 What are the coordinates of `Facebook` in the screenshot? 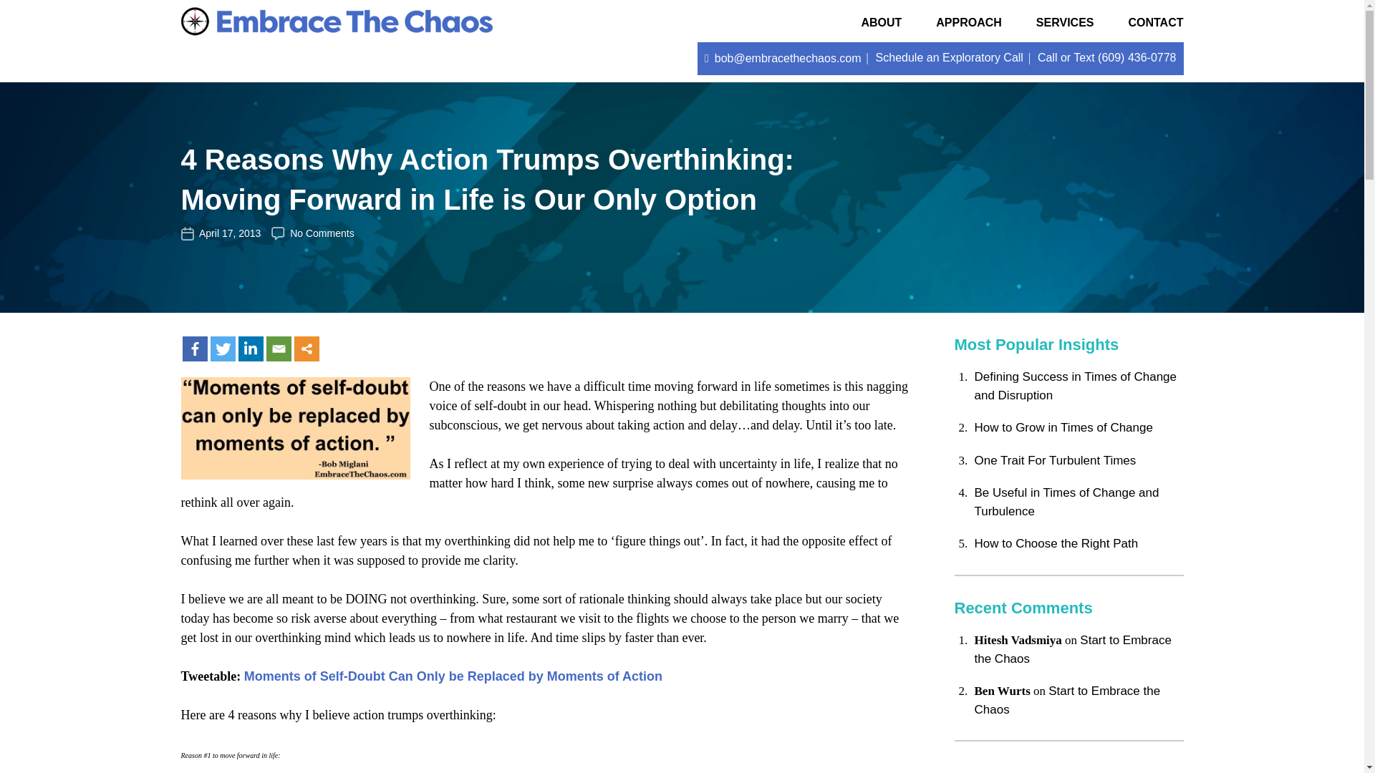 It's located at (194, 349).